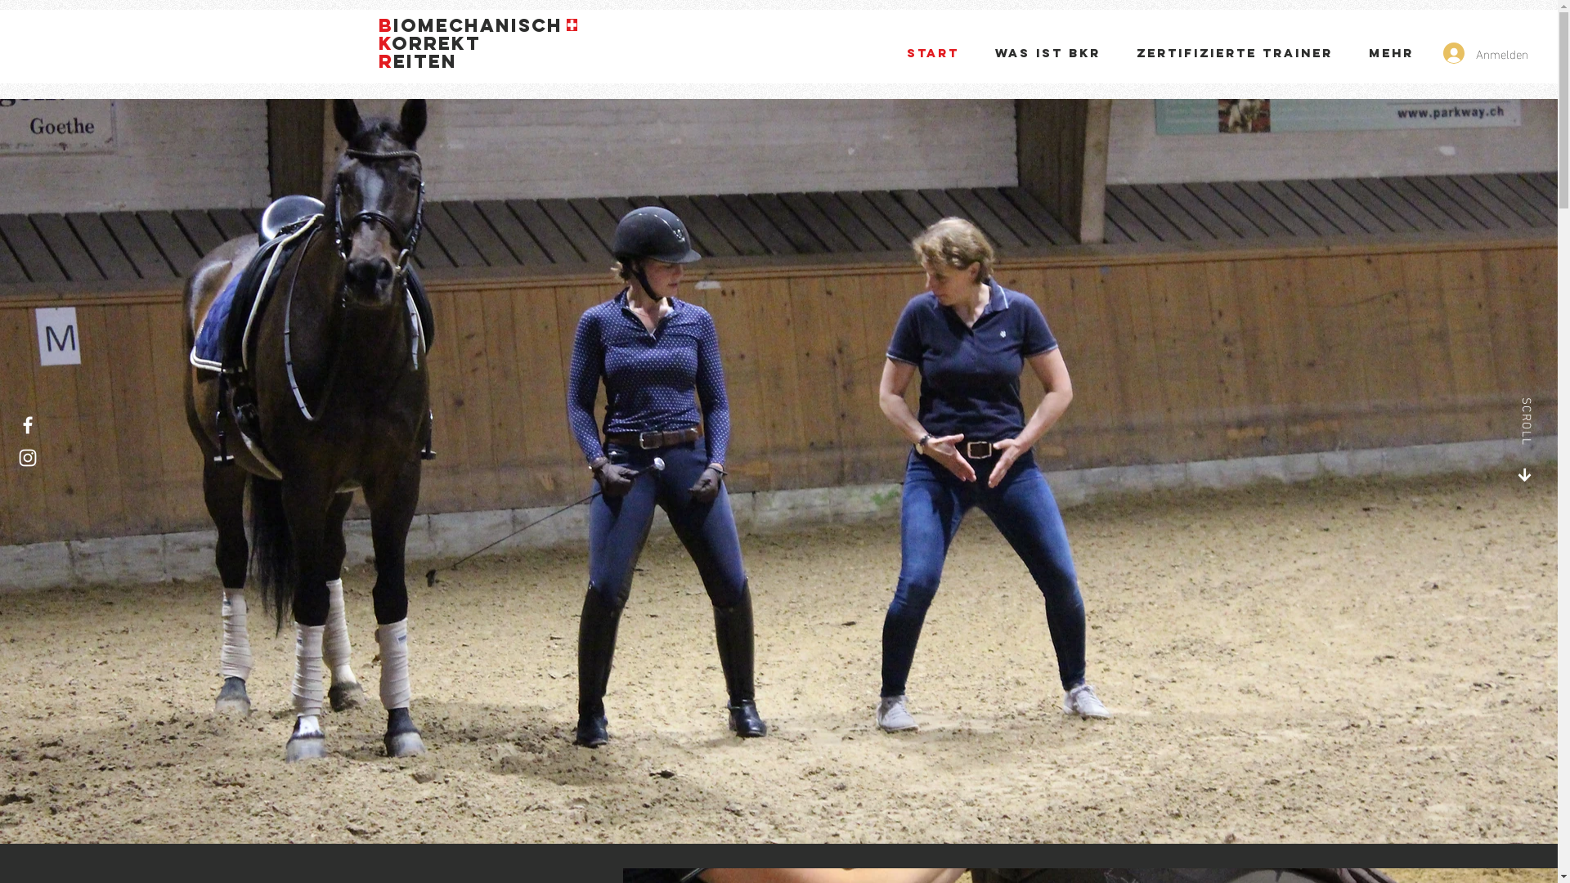  I want to click on Anmelden, so click(1478, 53).